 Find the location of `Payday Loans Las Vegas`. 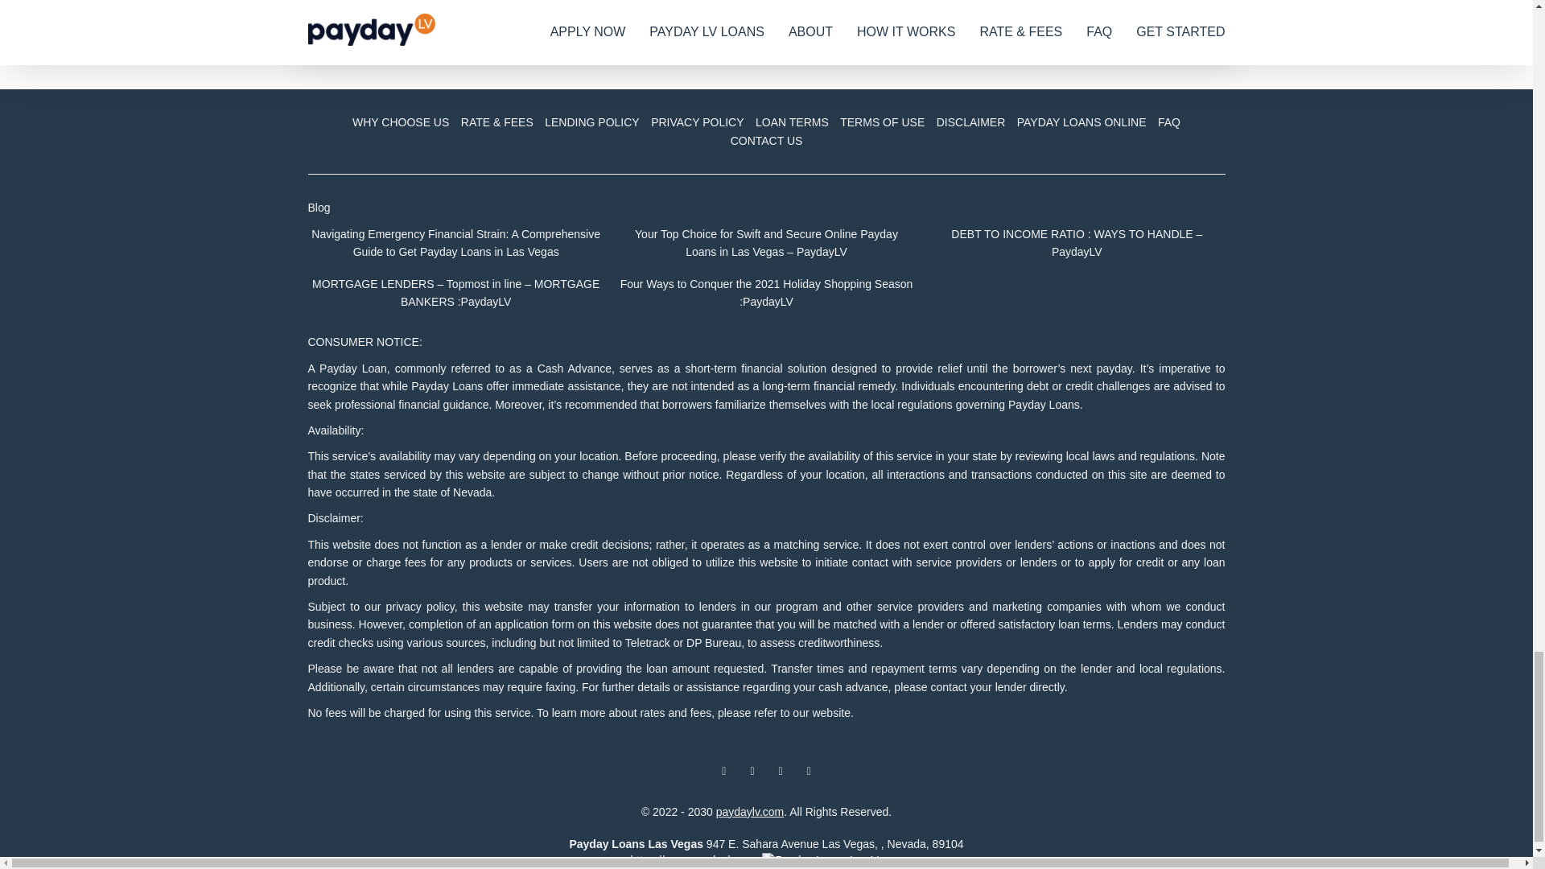

Payday Loans Las Vegas is located at coordinates (636, 844).